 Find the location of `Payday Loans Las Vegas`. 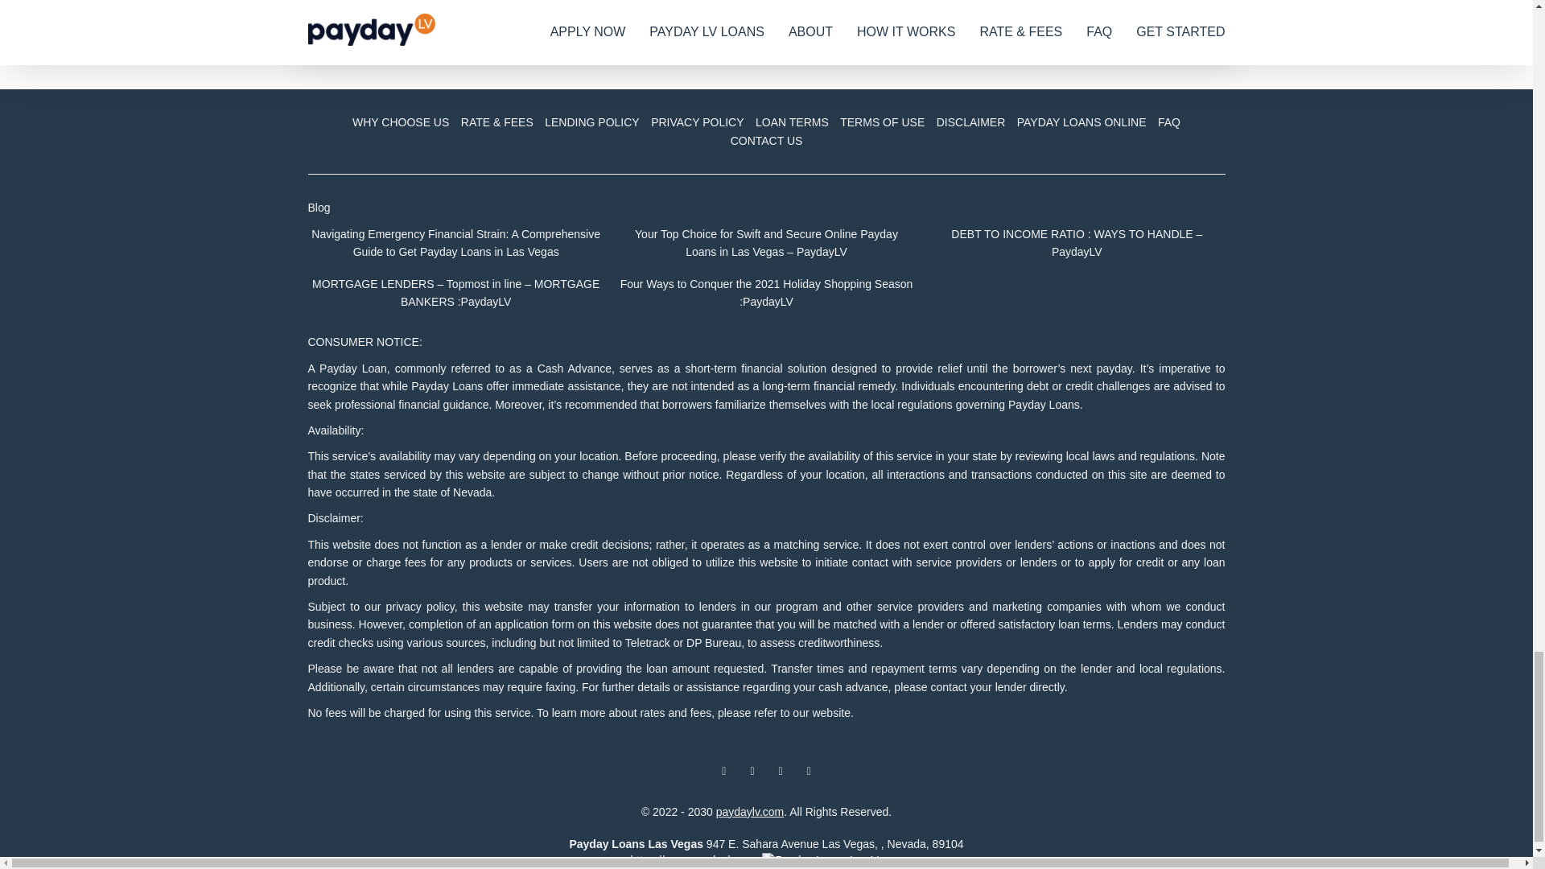

Payday Loans Las Vegas is located at coordinates (636, 844).